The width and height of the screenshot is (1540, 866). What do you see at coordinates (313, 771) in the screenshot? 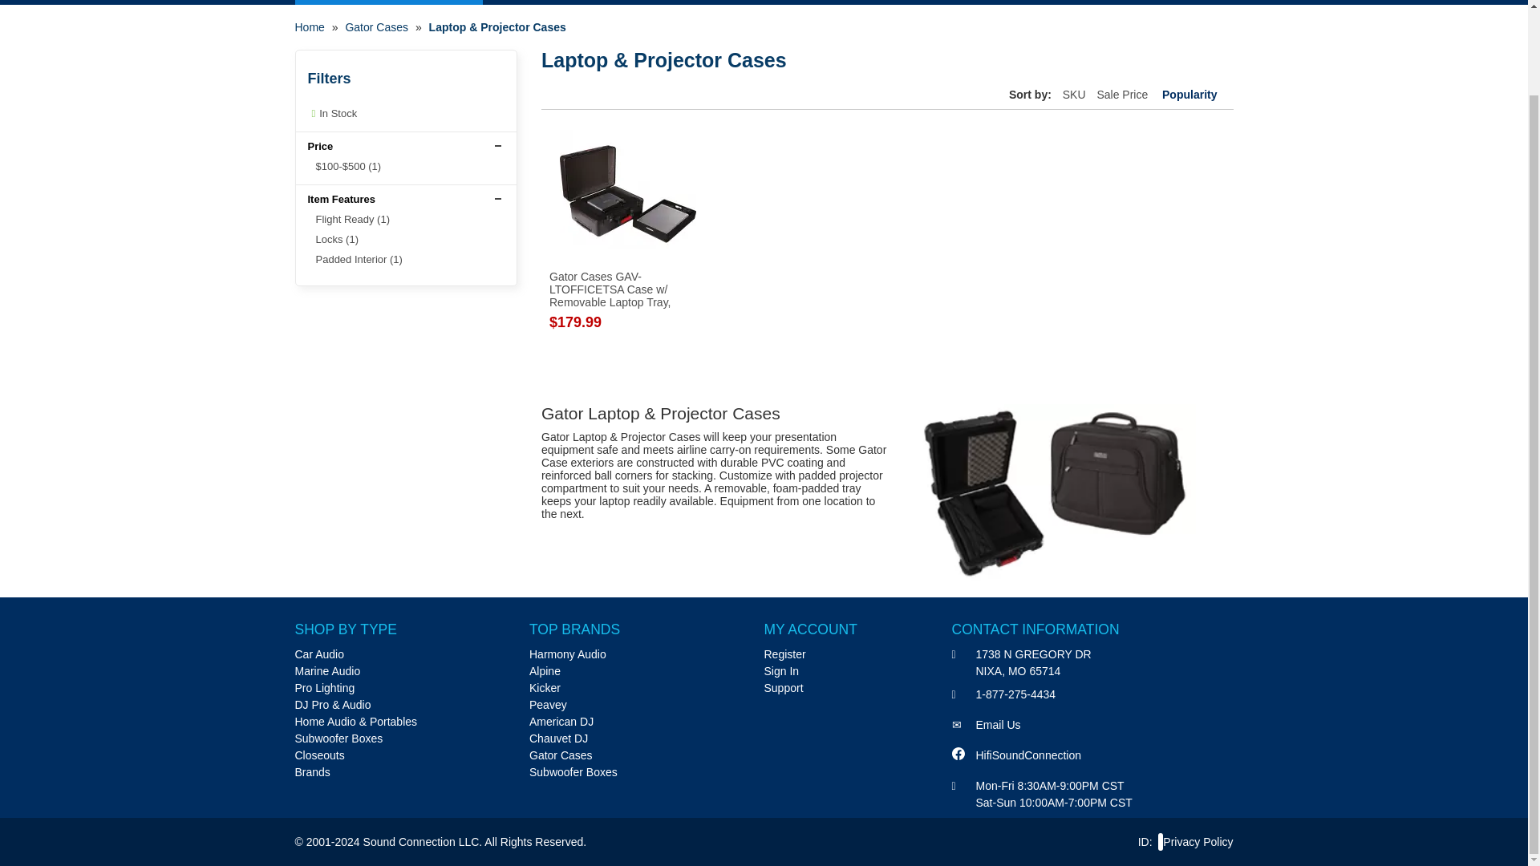
I see `Brands` at bounding box center [313, 771].